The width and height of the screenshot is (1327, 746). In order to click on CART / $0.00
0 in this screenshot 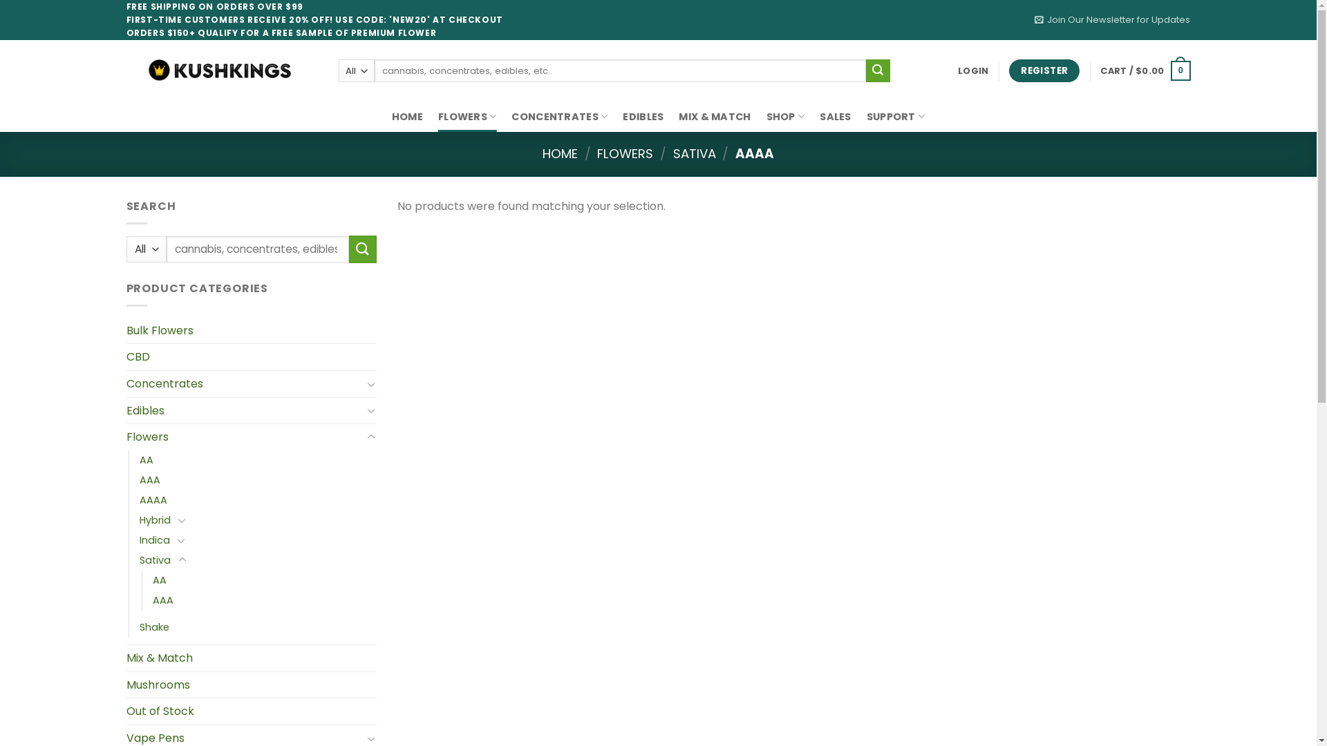, I will do `click(1145, 71)`.